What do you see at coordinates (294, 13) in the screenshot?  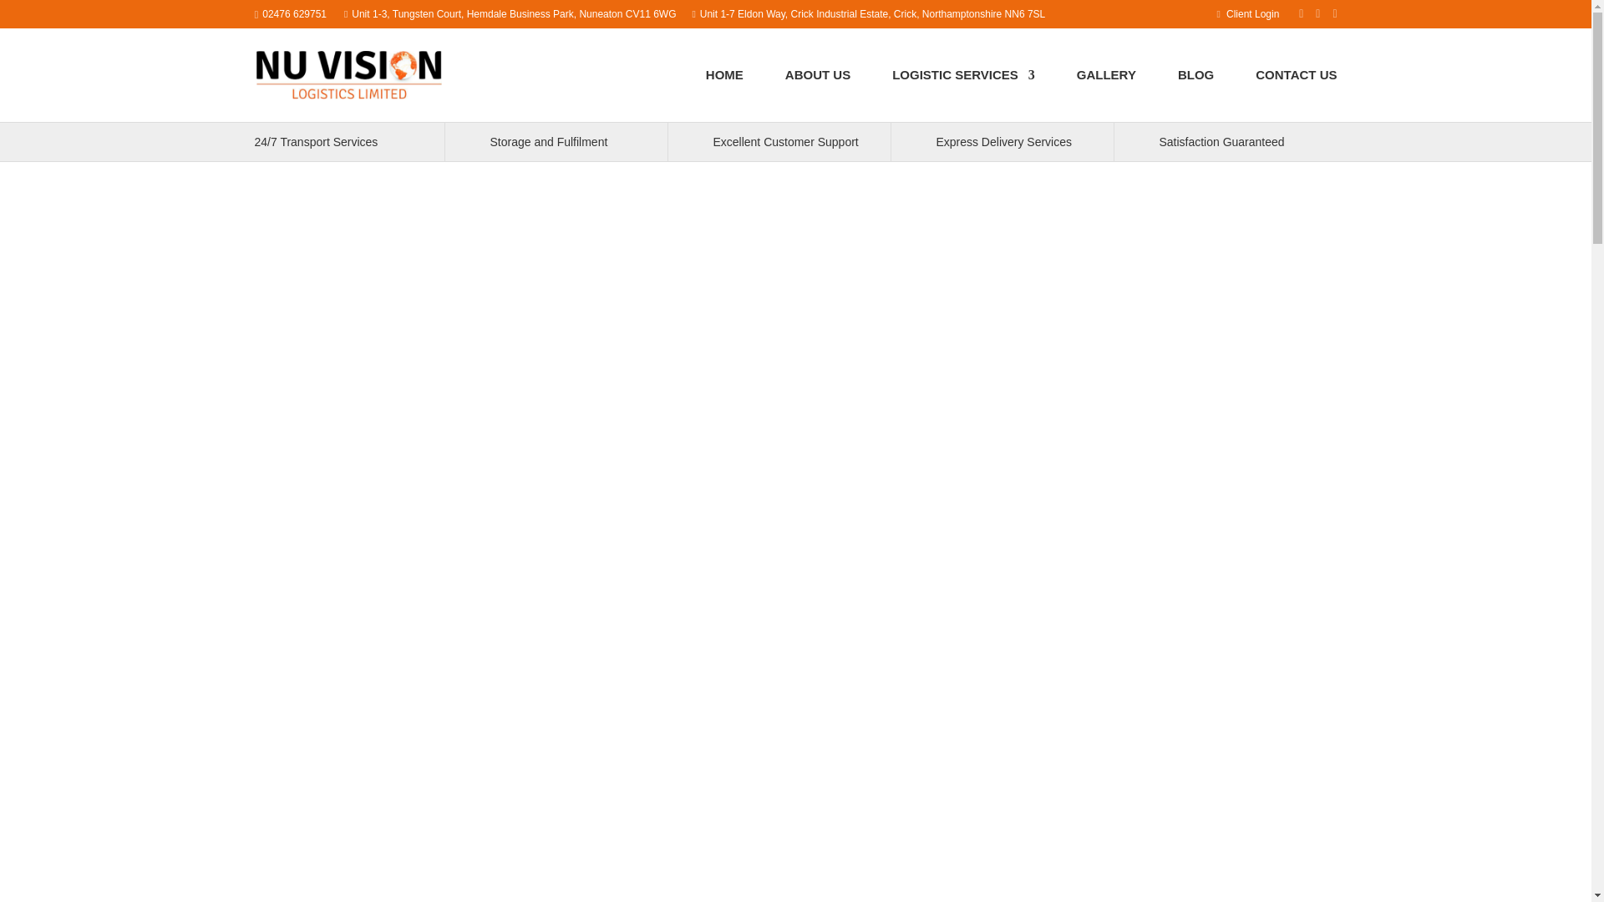 I see `02476 629751` at bounding box center [294, 13].